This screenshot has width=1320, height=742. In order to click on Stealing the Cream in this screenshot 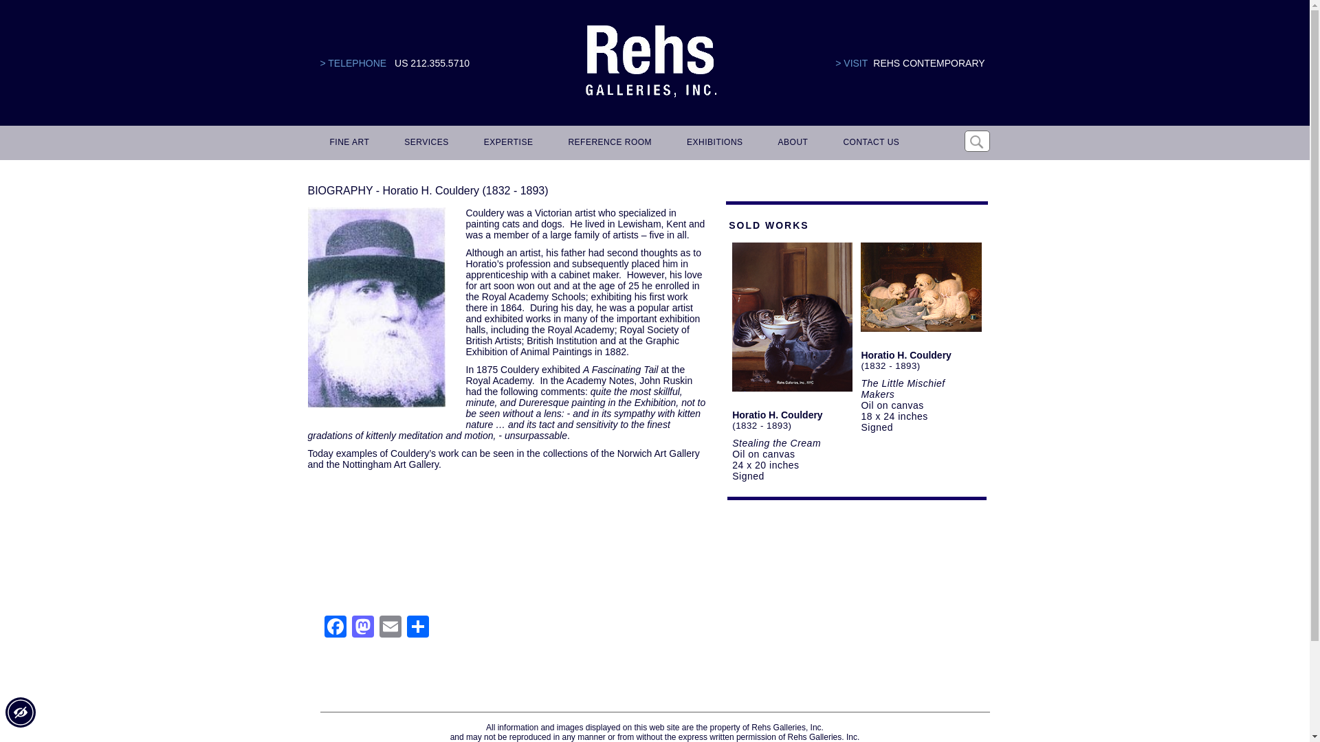, I will do `click(777, 443)`.